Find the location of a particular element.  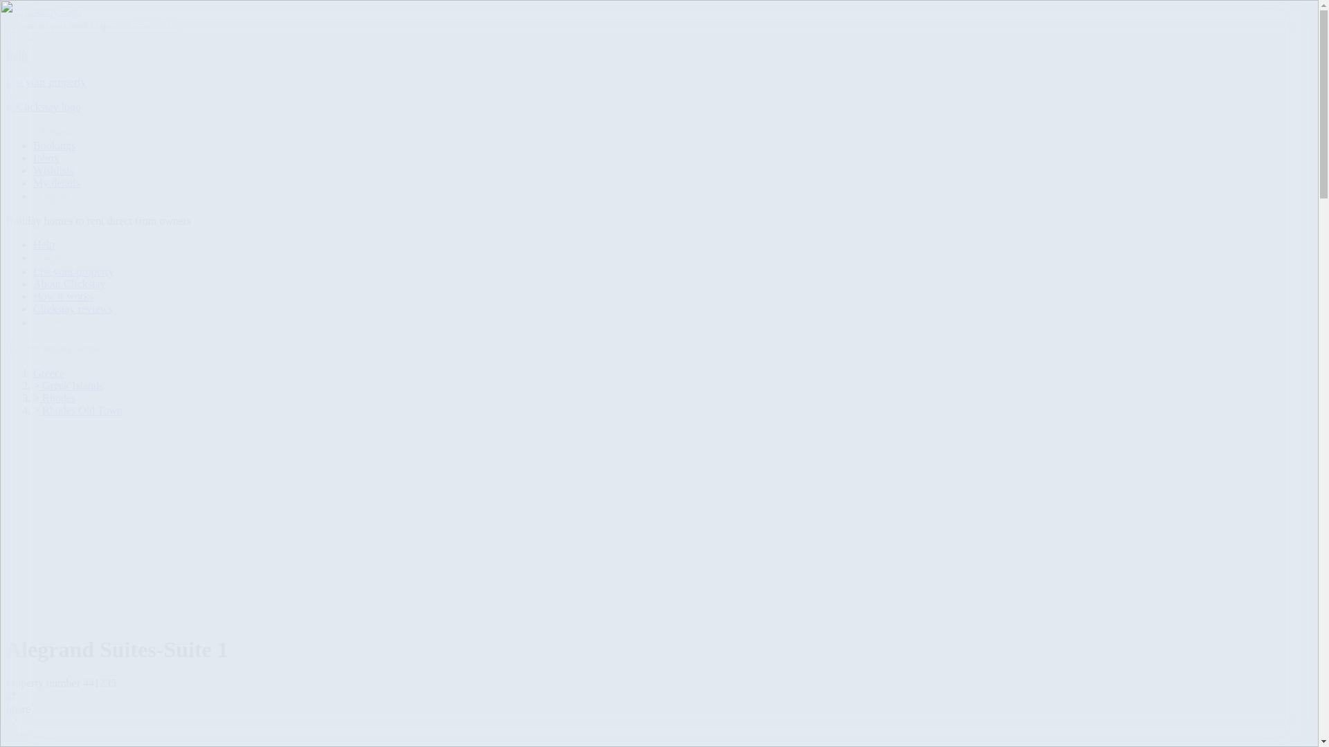

Search holiday rentals is located at coordinates (56, 347).